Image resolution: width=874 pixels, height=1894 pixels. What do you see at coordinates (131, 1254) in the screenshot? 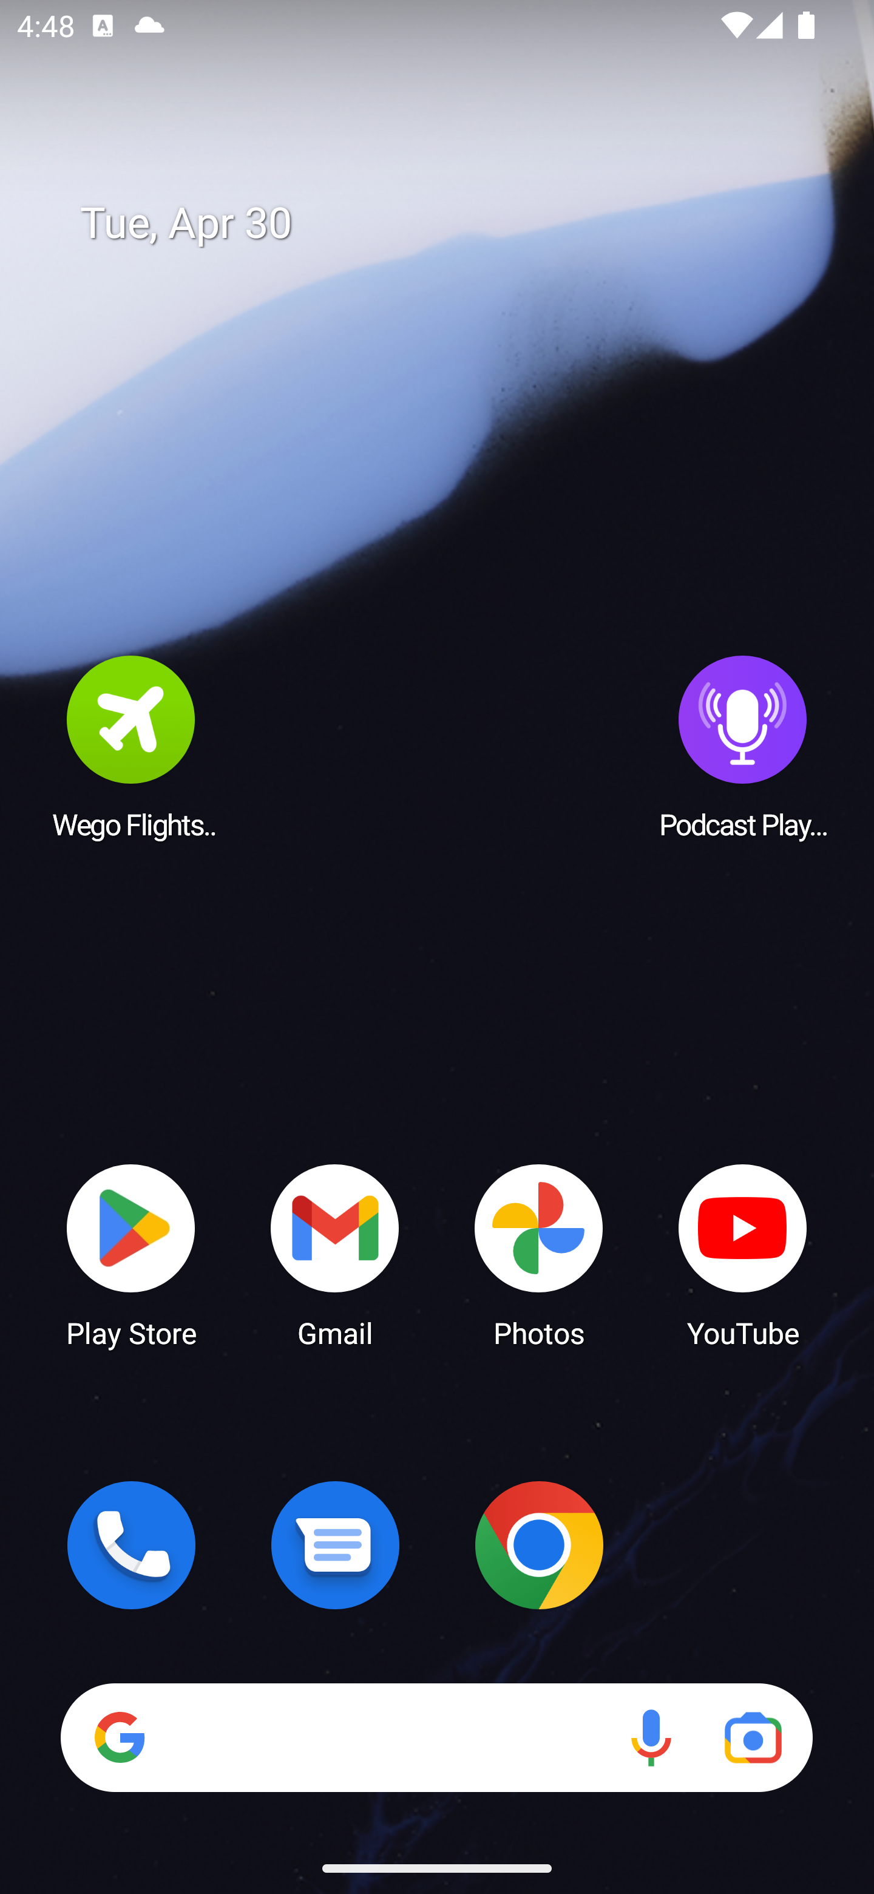
I see `Play Store` at bounding box center [131, 1254].